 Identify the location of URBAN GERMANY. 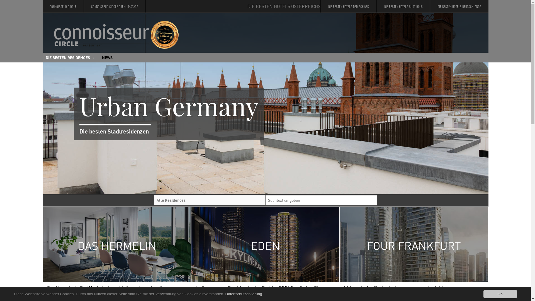
(70, 87).